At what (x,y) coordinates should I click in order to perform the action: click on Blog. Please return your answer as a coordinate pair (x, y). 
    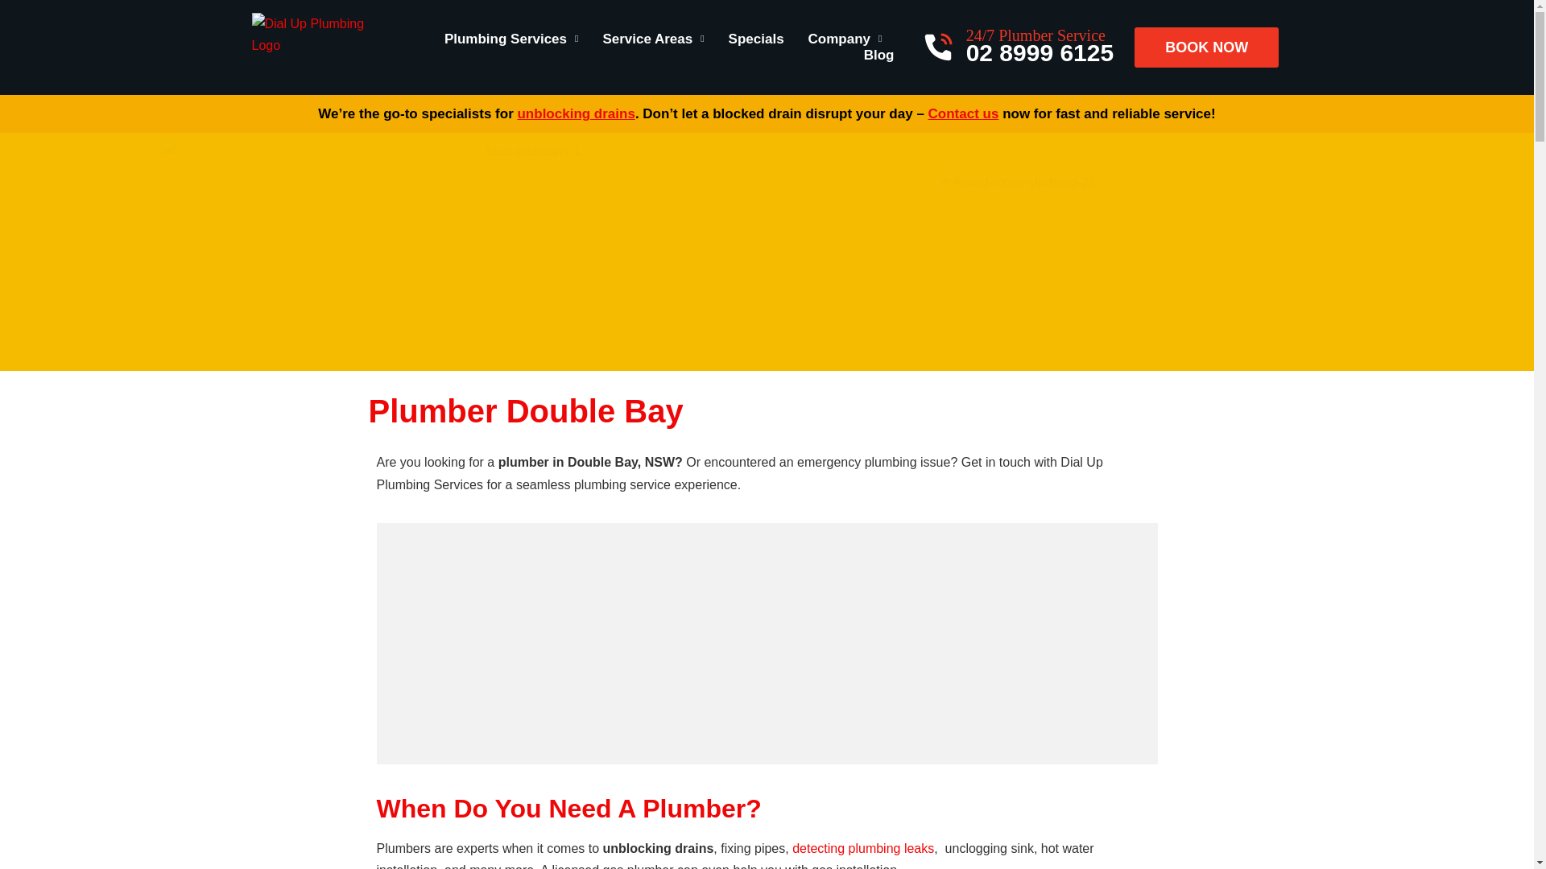
    Looking at the image, I should click on (879, 55).